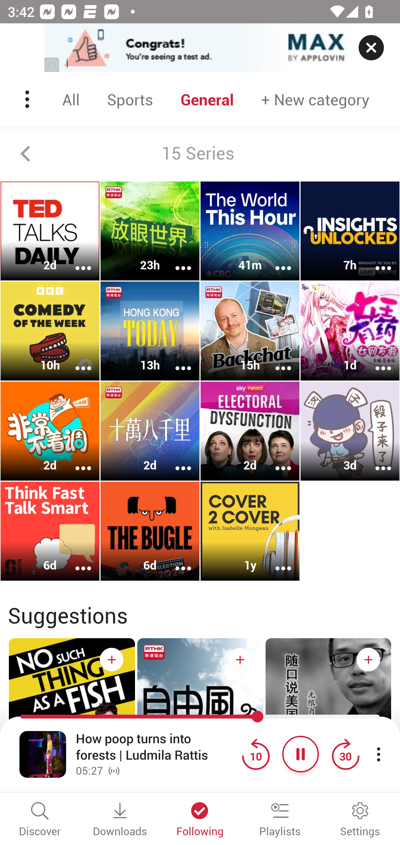 This screenshot has width=400, height=845. Describe the element at coordinates (350, 231) in the screenshot. I see `Insights Unlocked 7h More options More options` at that location.